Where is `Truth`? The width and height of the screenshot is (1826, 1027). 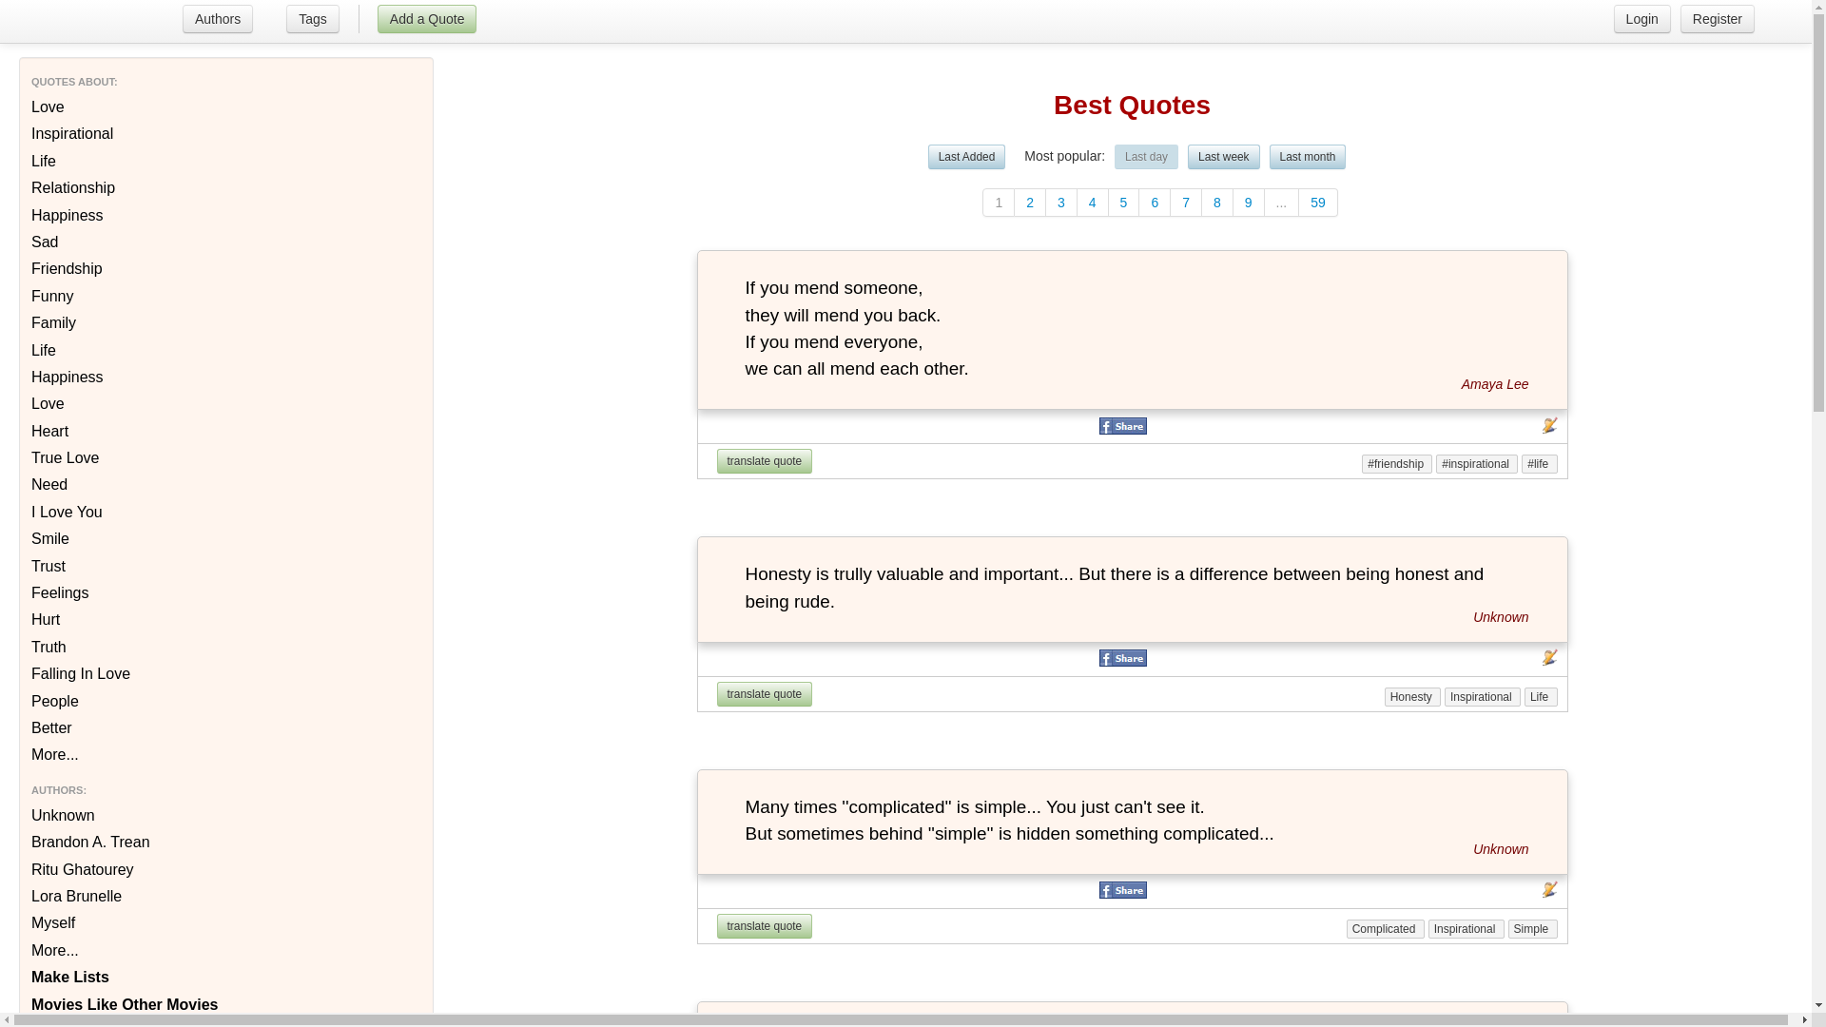
Truth is located at coordinates (226, 648).